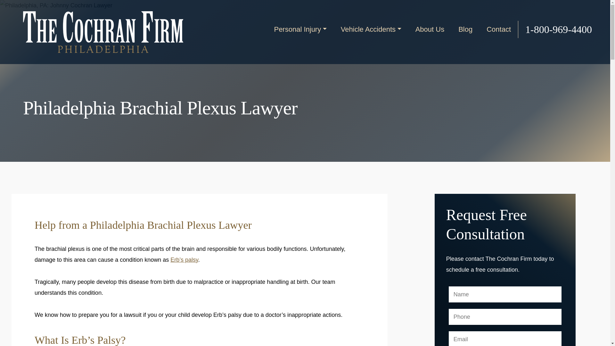 Image resolution: width=615 pixels, height=346 pixels. I want to click on Cochran Firm Philadelphia, so click(103, 32).